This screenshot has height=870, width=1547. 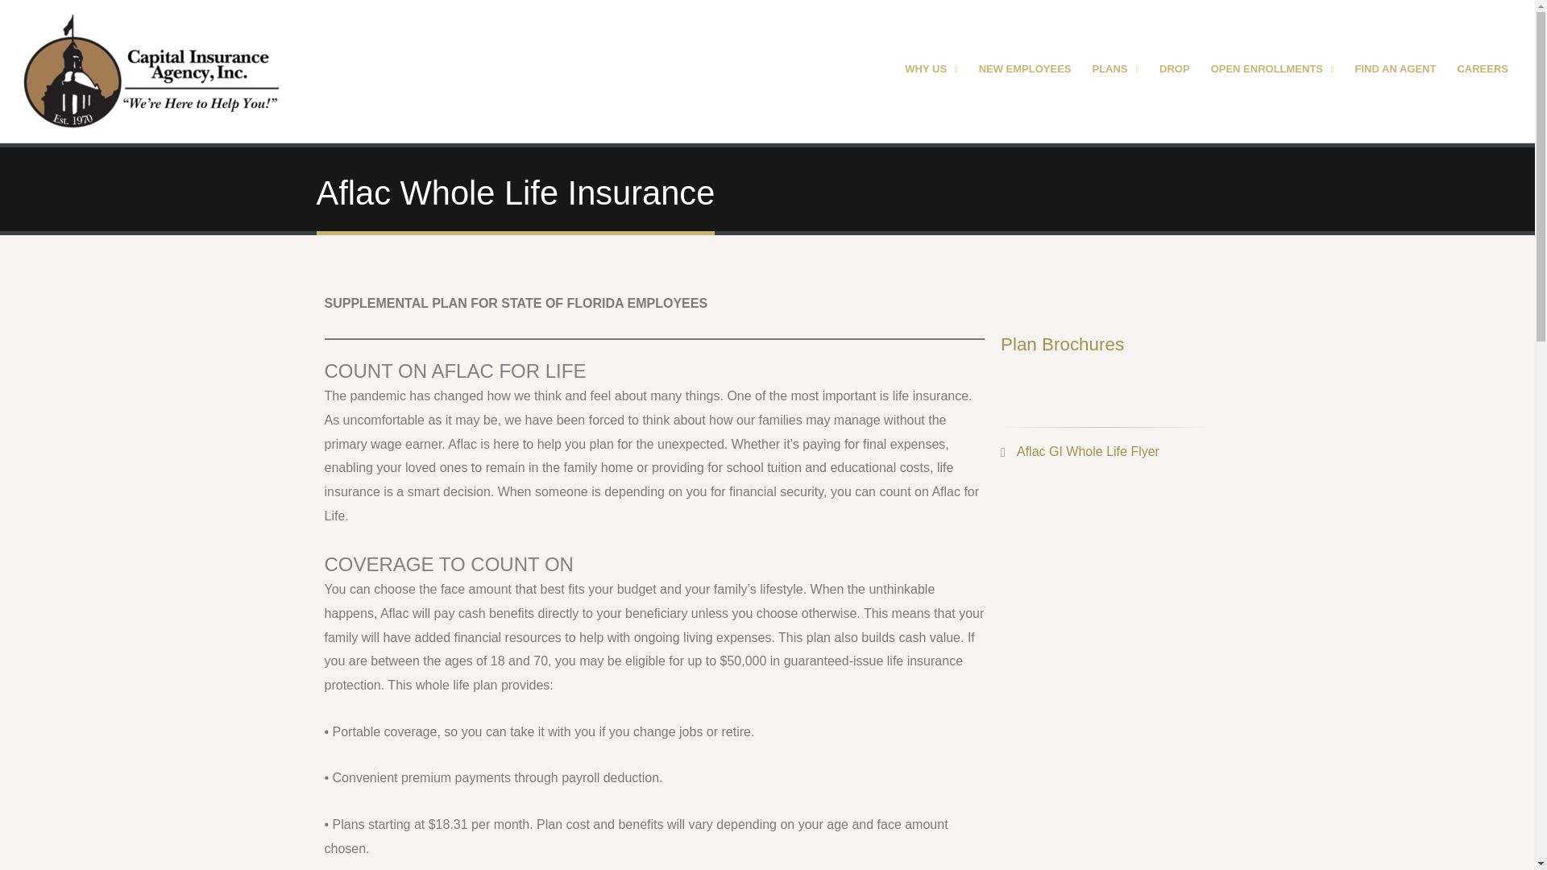 What do you see at coordinates (1396, 71) in the screenshot?
I see `FIND AN AGENT` at bounding box center [1396, 71].